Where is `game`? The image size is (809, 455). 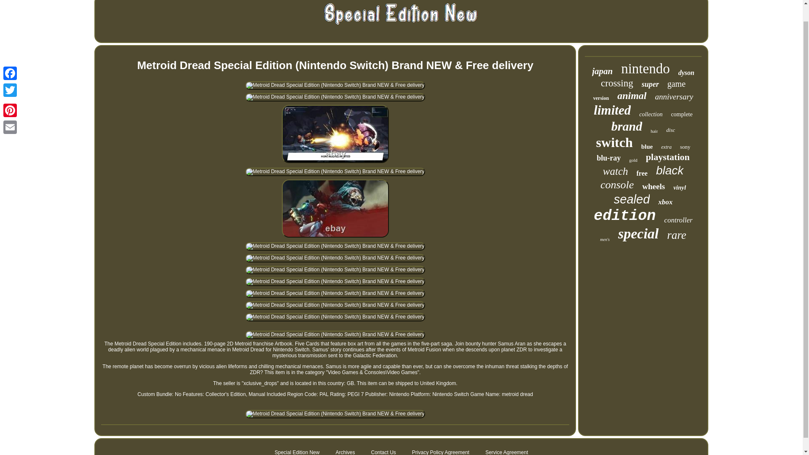
game is located at coordinates (676, 83).